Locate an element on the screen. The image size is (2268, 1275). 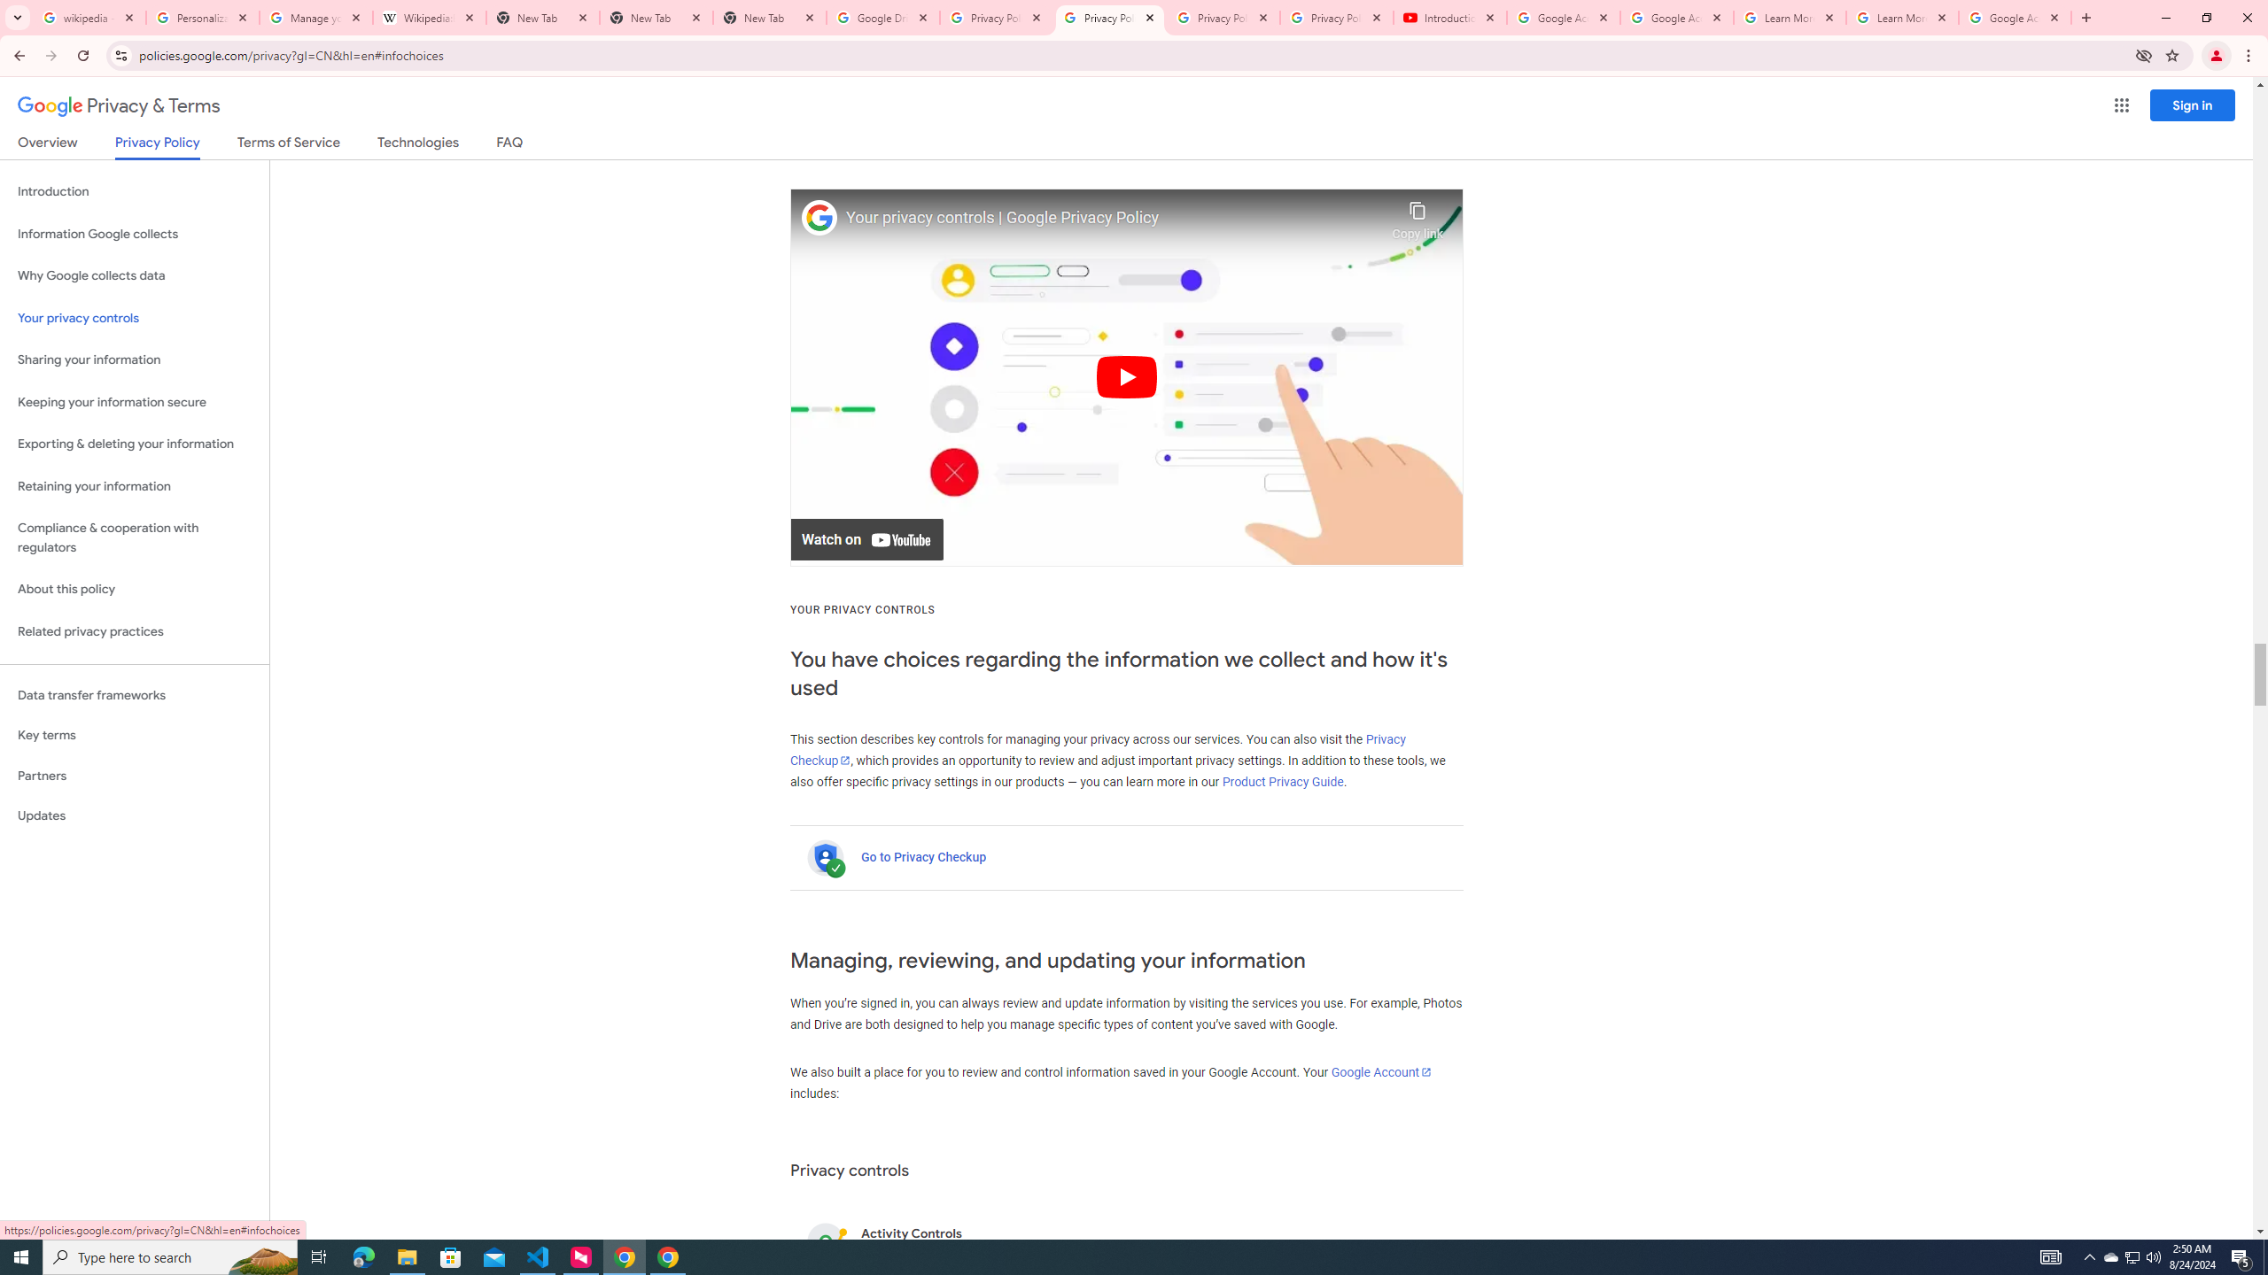
Privacy Policy is located at coordinates (156, 147).